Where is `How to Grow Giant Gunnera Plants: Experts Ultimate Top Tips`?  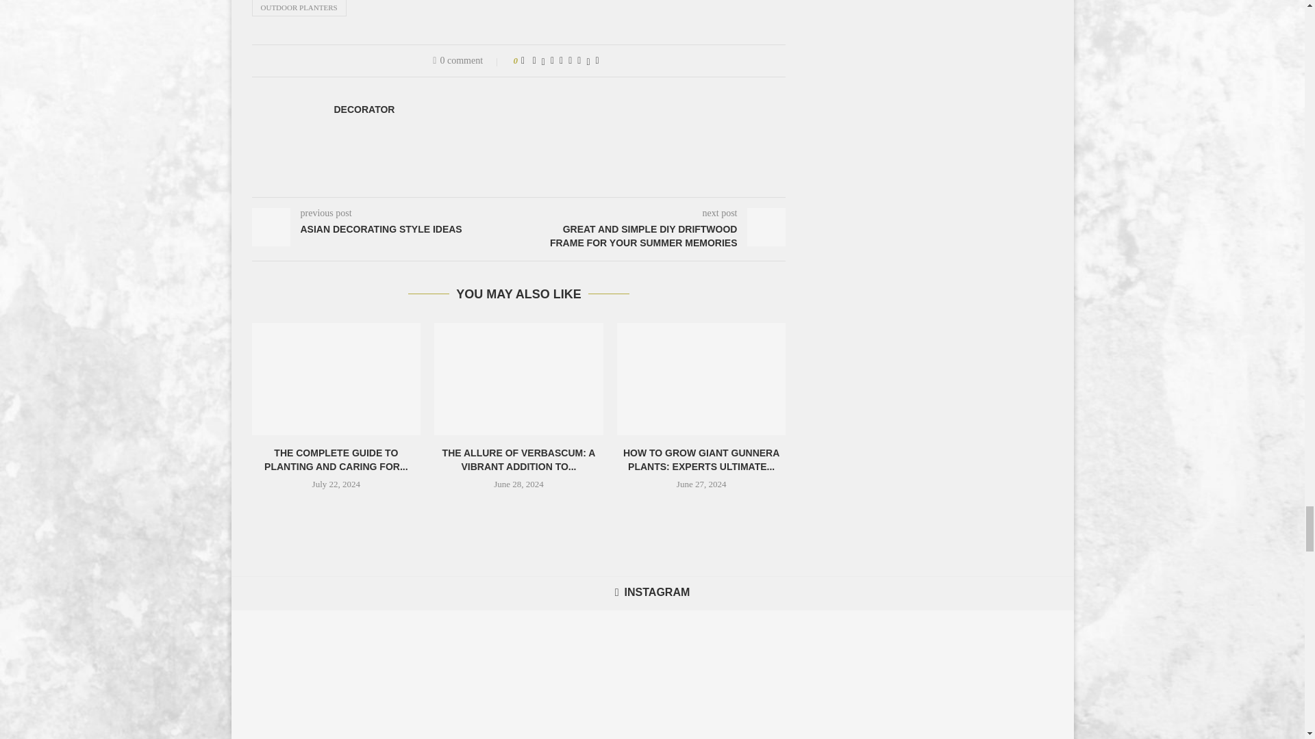 How to Grow Giant Gunnera Plants: Experts Ultimate Top Tips is located at coordinates (701, 379).